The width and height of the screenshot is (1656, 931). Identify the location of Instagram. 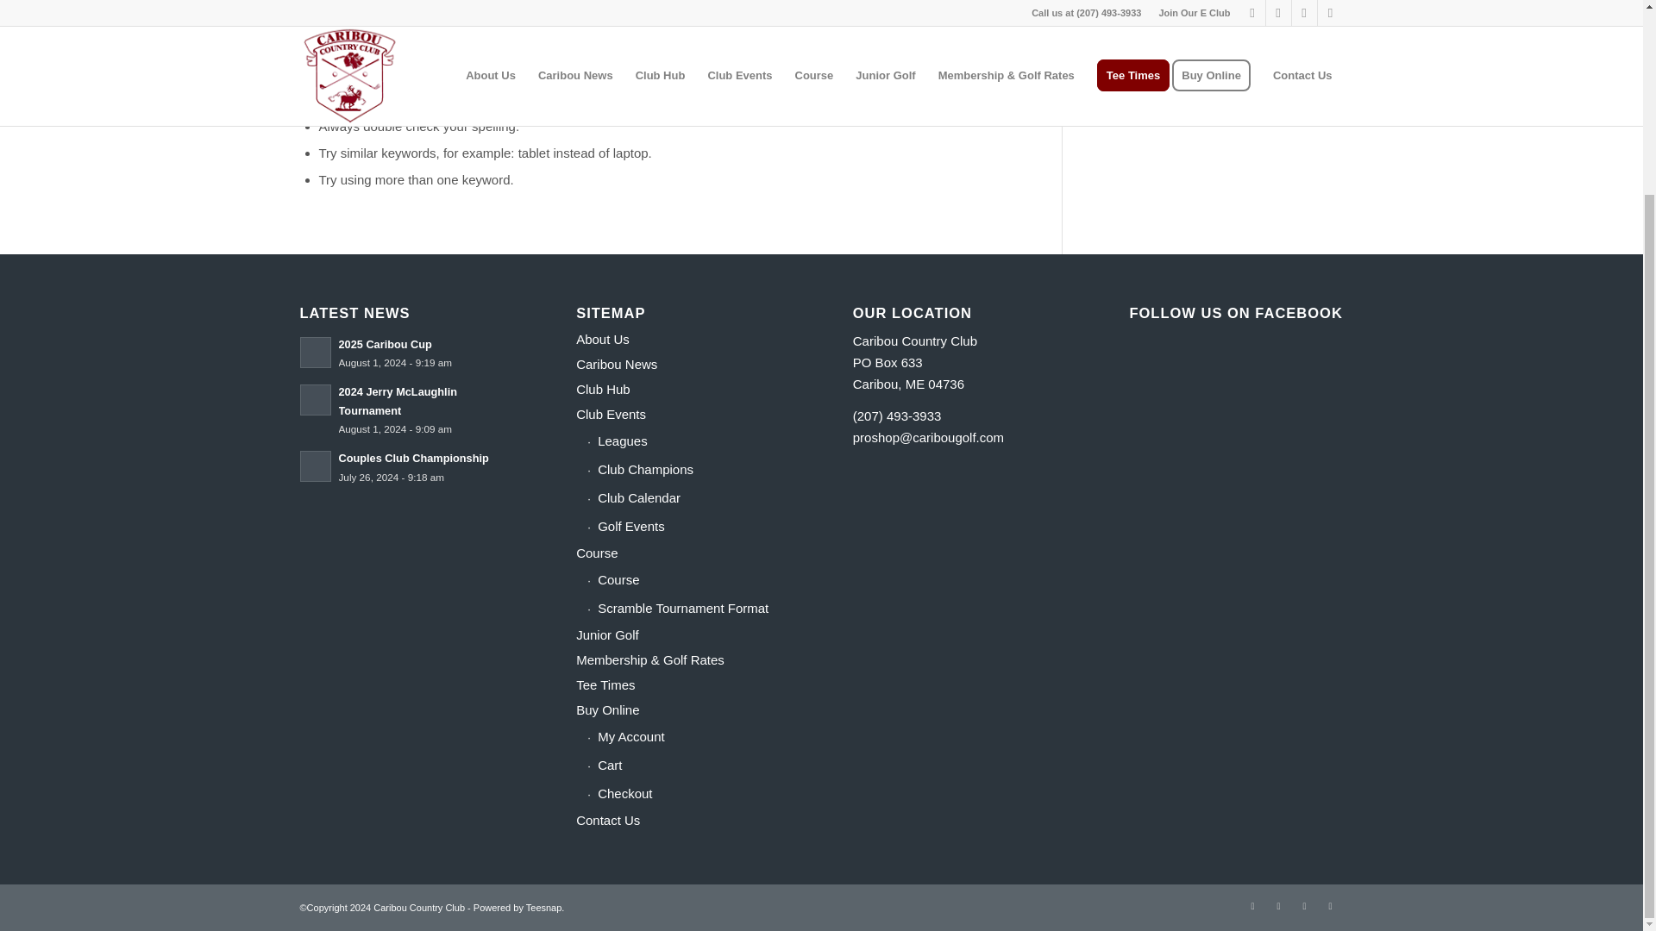
(1304, 905).